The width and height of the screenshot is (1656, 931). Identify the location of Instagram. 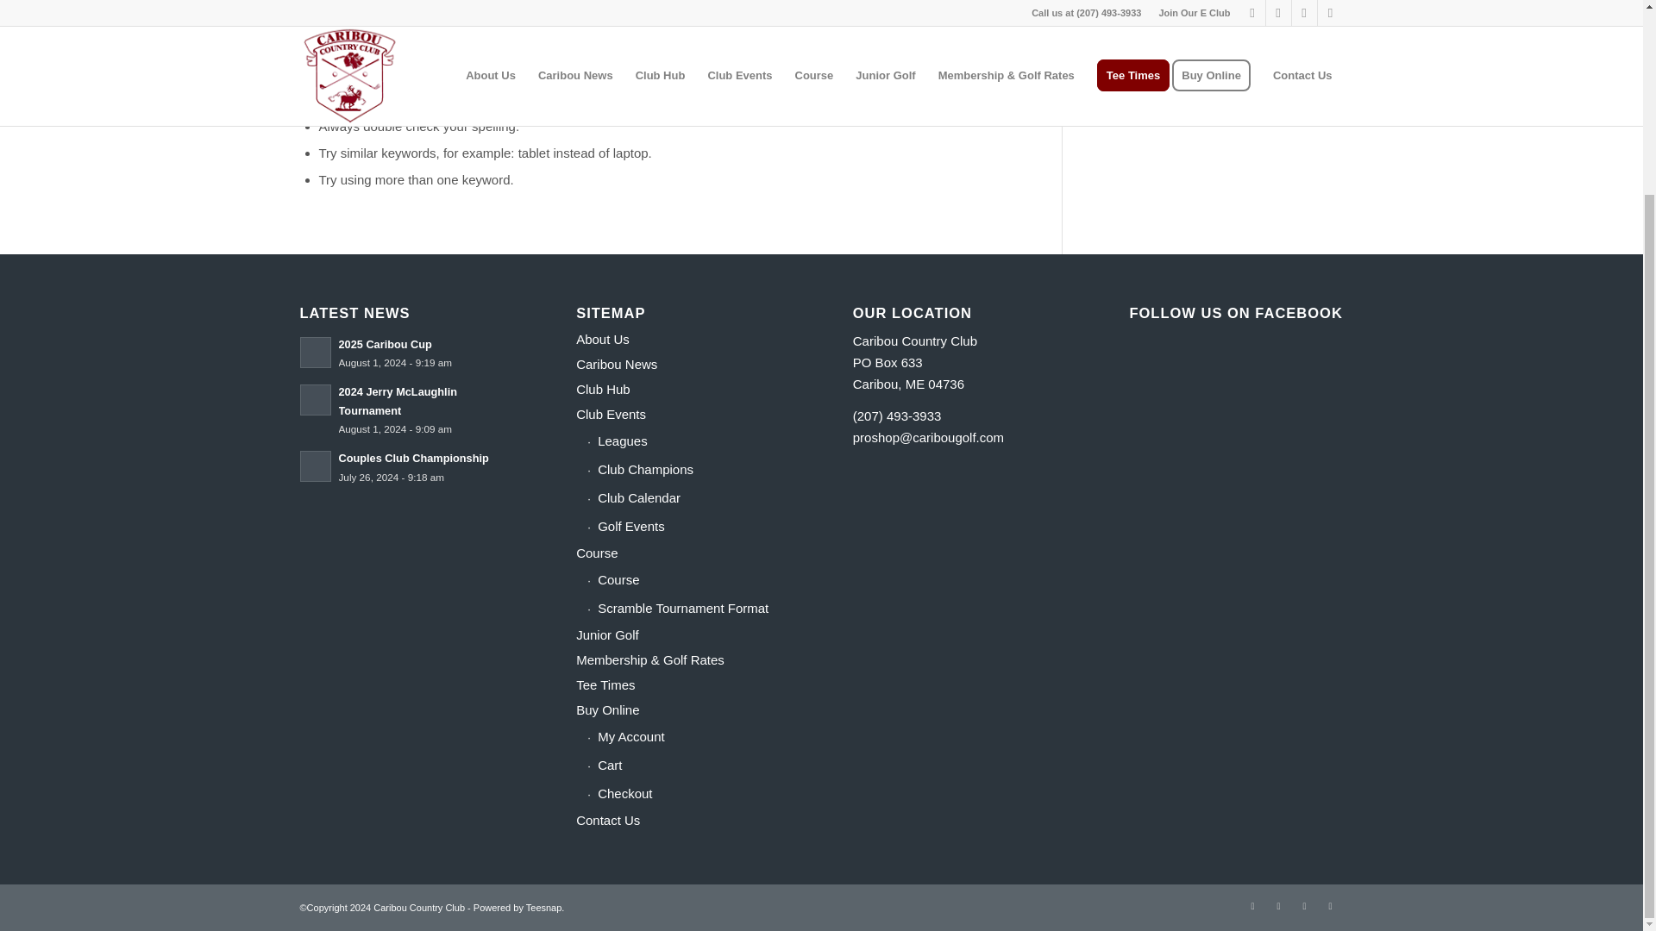
(1304, 905).